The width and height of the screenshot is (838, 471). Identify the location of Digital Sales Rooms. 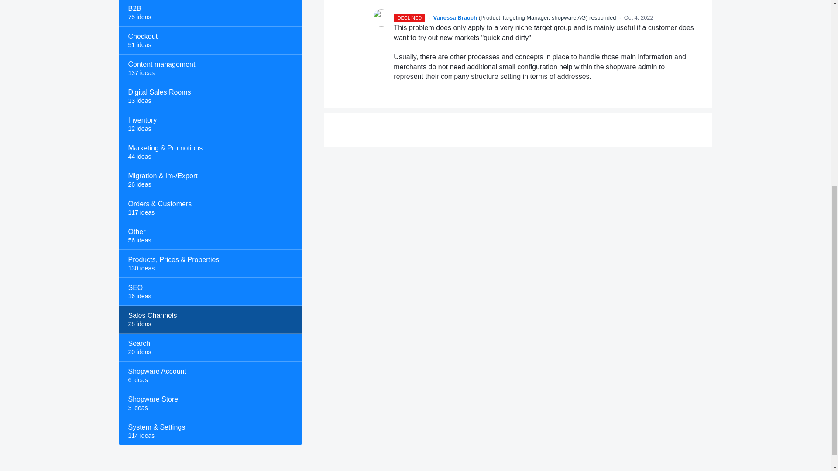
(209, 96).